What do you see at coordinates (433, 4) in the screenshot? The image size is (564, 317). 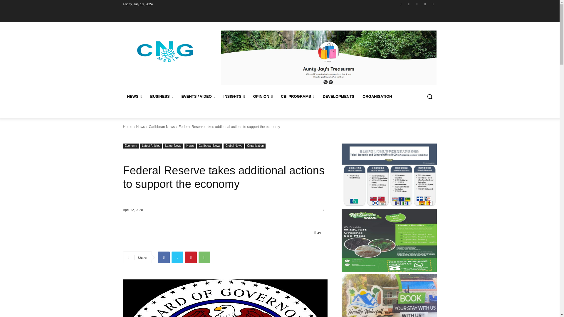 I see `Youtube` at bounding box center [433, 4].